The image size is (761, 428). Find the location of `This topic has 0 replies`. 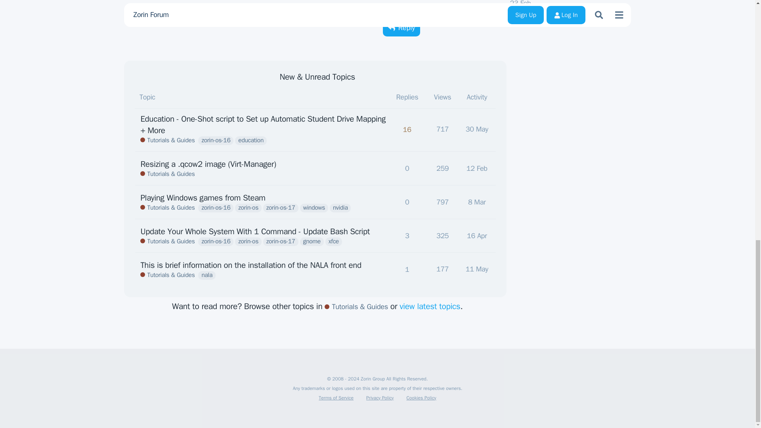

This topic has 0 replies is located at coordinates (476, 129).